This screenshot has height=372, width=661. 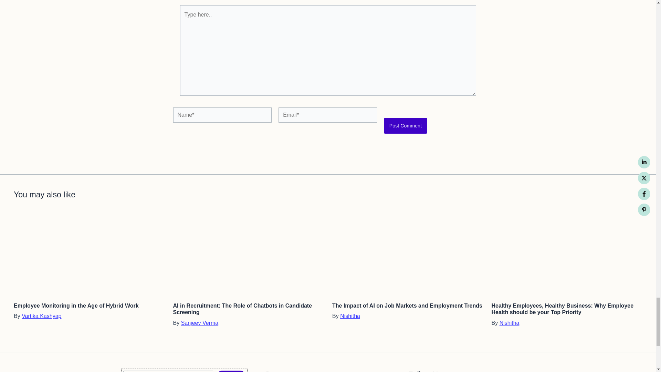 What do you see at coordinates (76, 306) in the screenshot?
I see `Employee Monitoring in the Age of Hybrid Work` at bounding box center [76, 306].